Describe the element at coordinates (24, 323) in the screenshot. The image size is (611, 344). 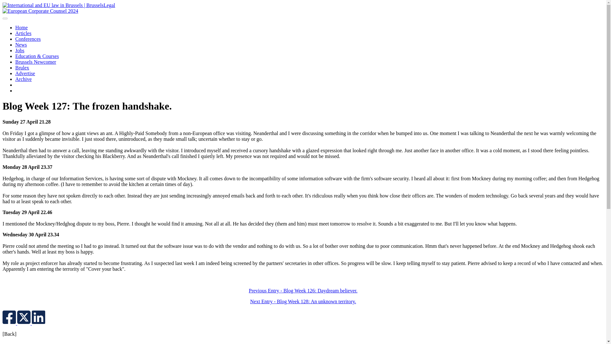
I see `Share on Twitter` at that location.